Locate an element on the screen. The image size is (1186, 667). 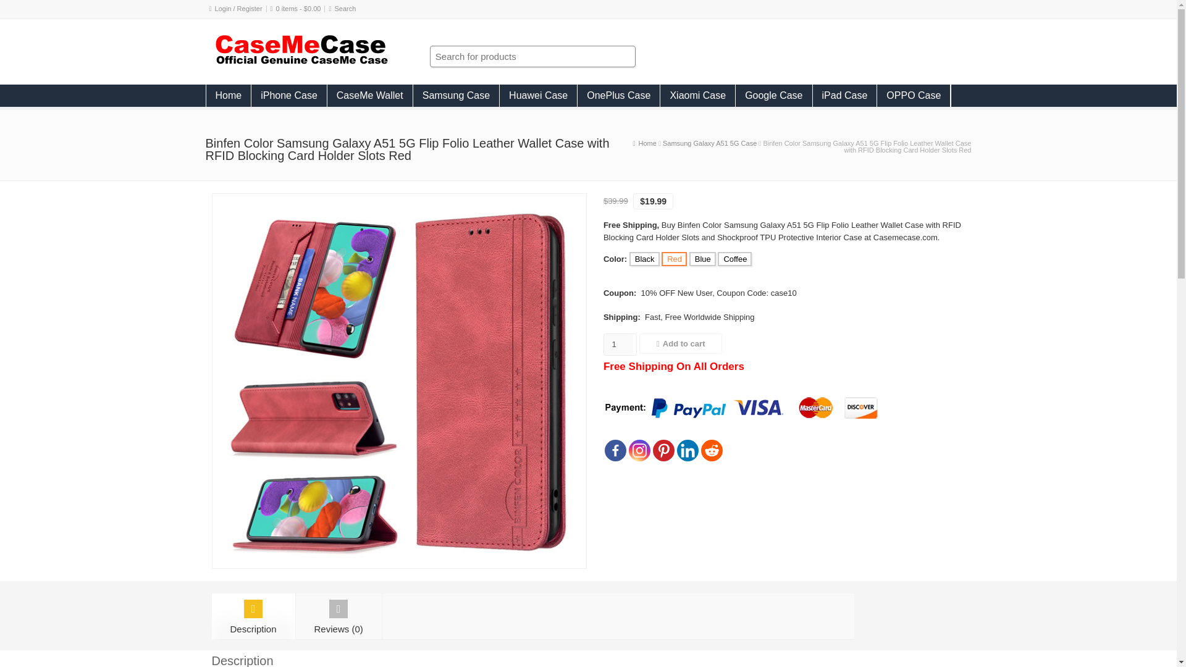
Facebook is located at coordinates (615, 450).